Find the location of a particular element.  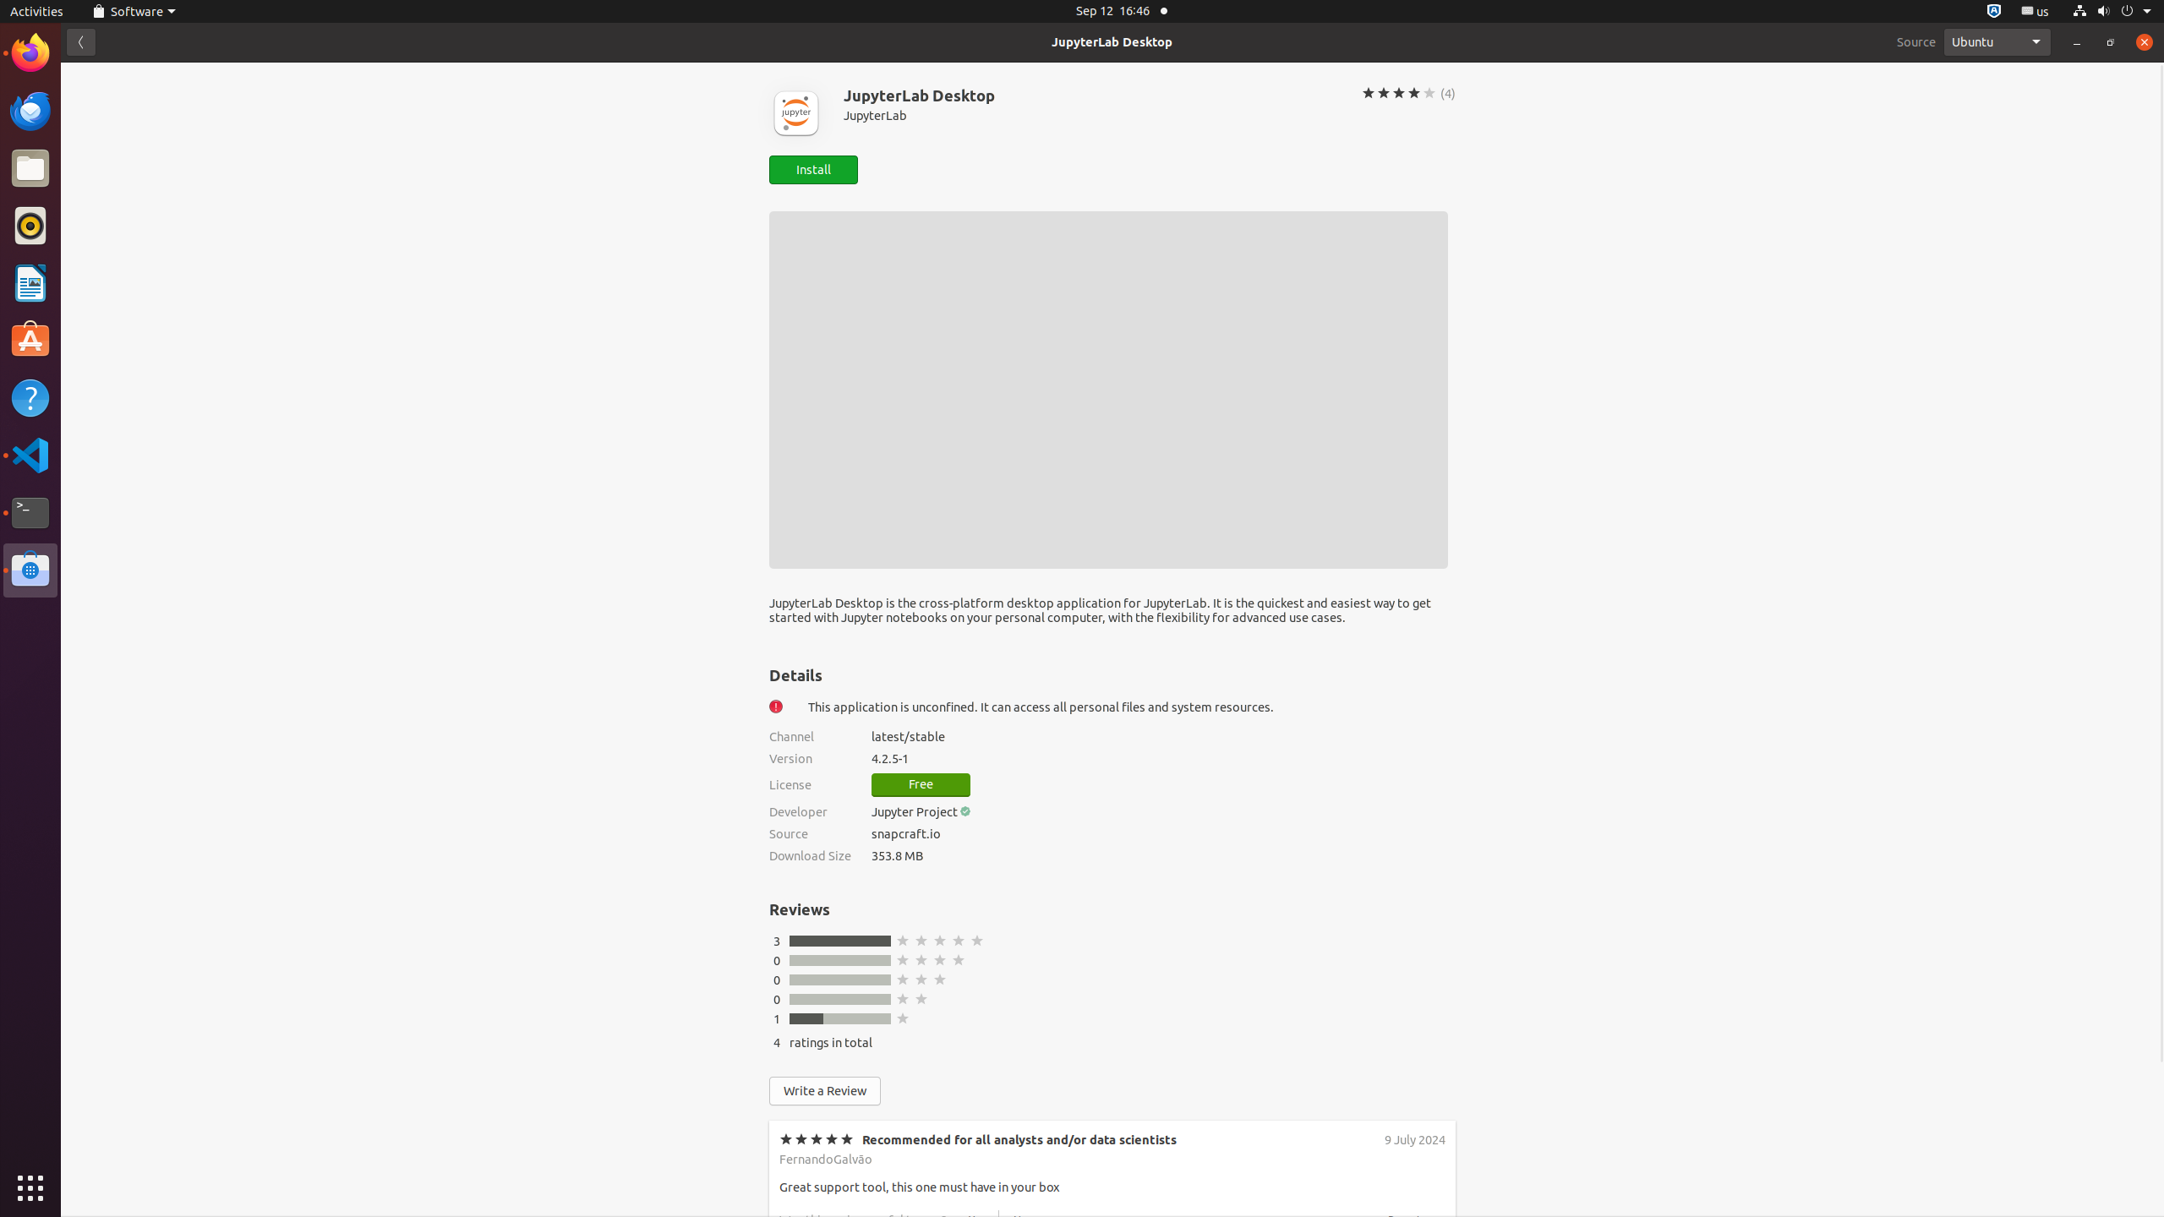

3 is located at coordinates (777, 941).